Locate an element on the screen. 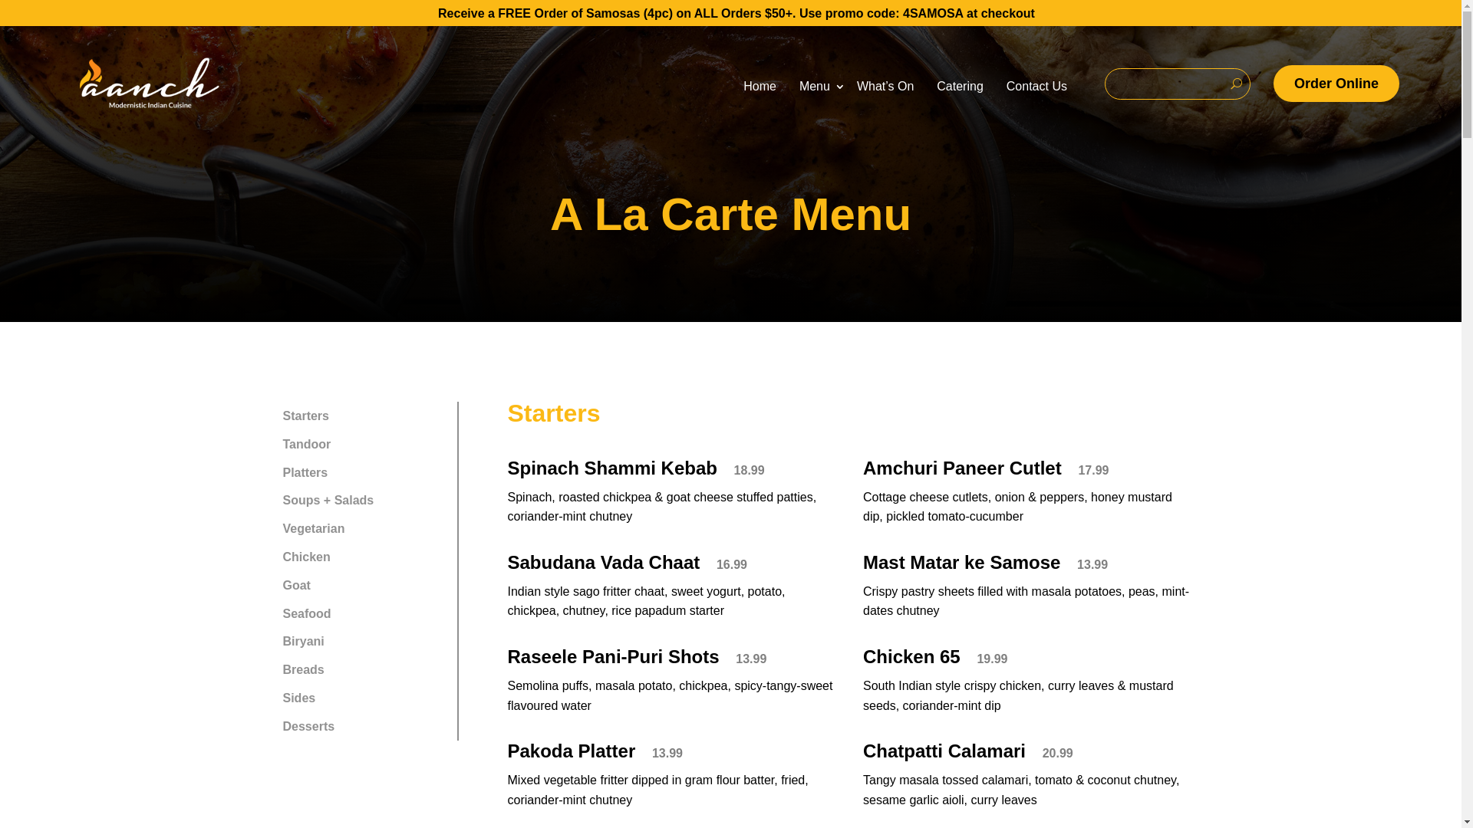 This screenshot has width=1473, height=828. Goat is located at coordinates (364, 586).